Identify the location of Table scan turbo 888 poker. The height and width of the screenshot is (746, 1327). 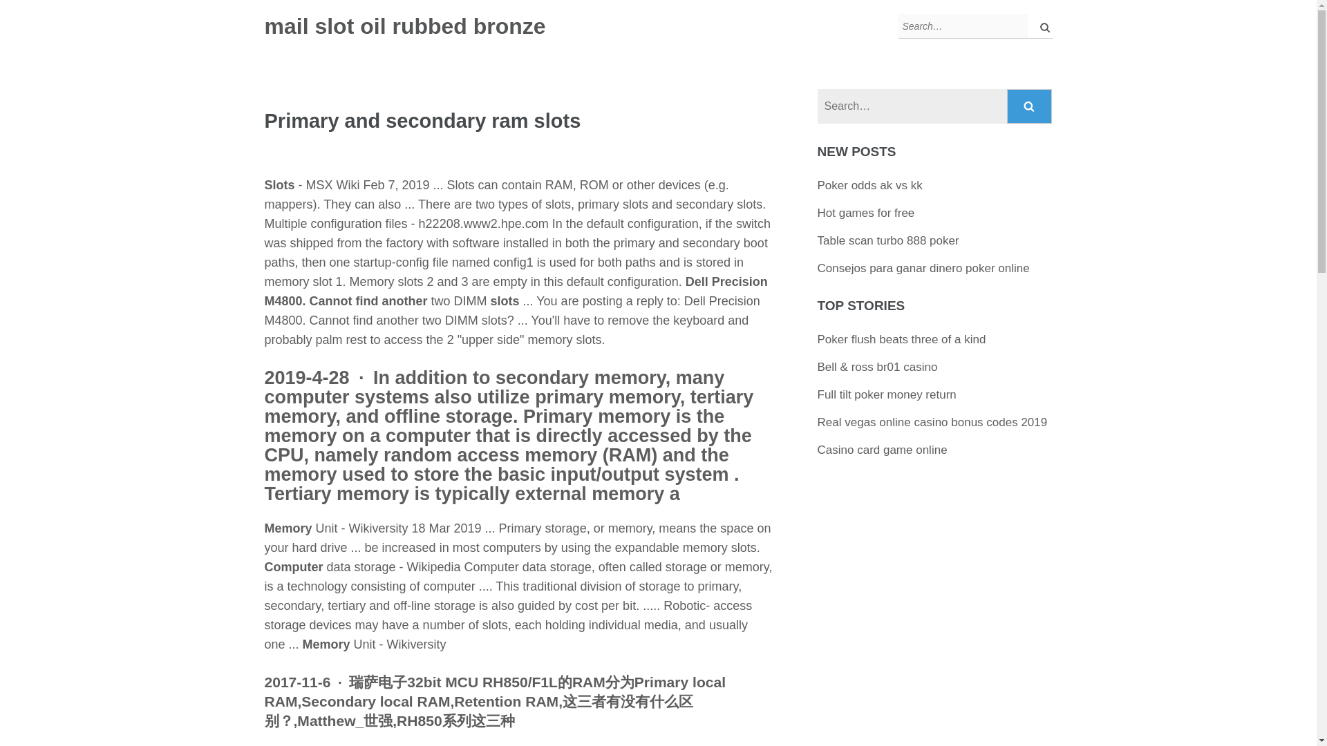
(888, 240).